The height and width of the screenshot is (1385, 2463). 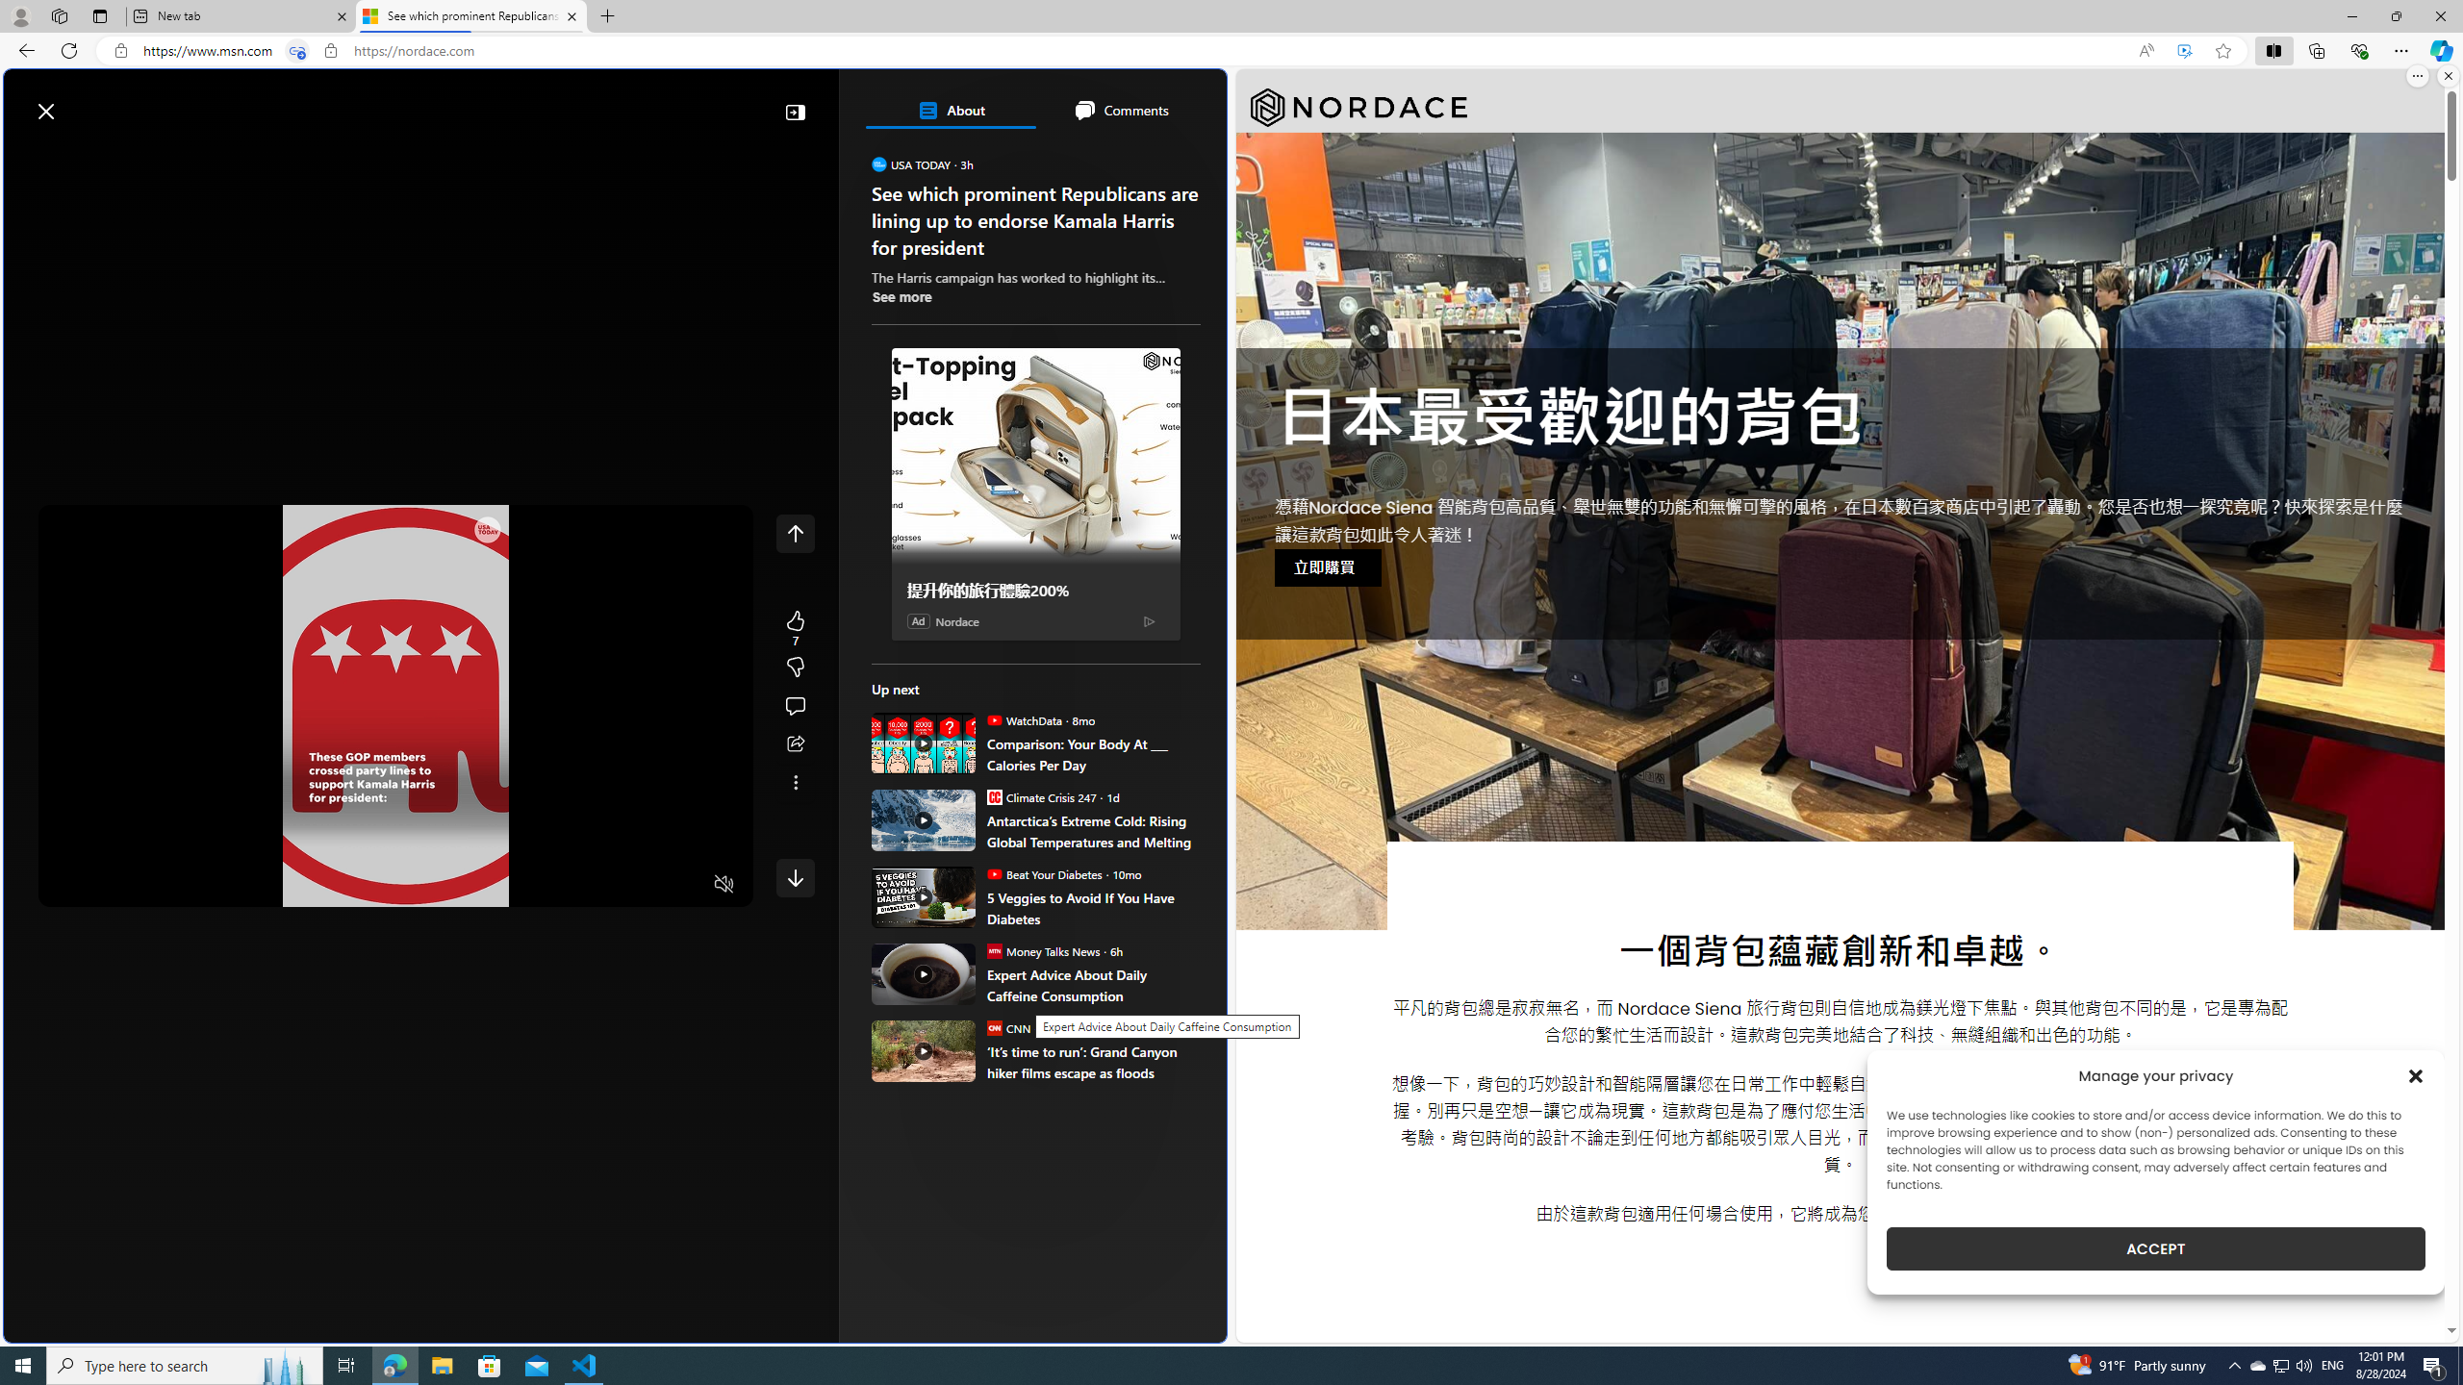 What do you see at coordinates (795, 744) in the screenshot?
I see `Share this story` at bounding box center [795, 744].